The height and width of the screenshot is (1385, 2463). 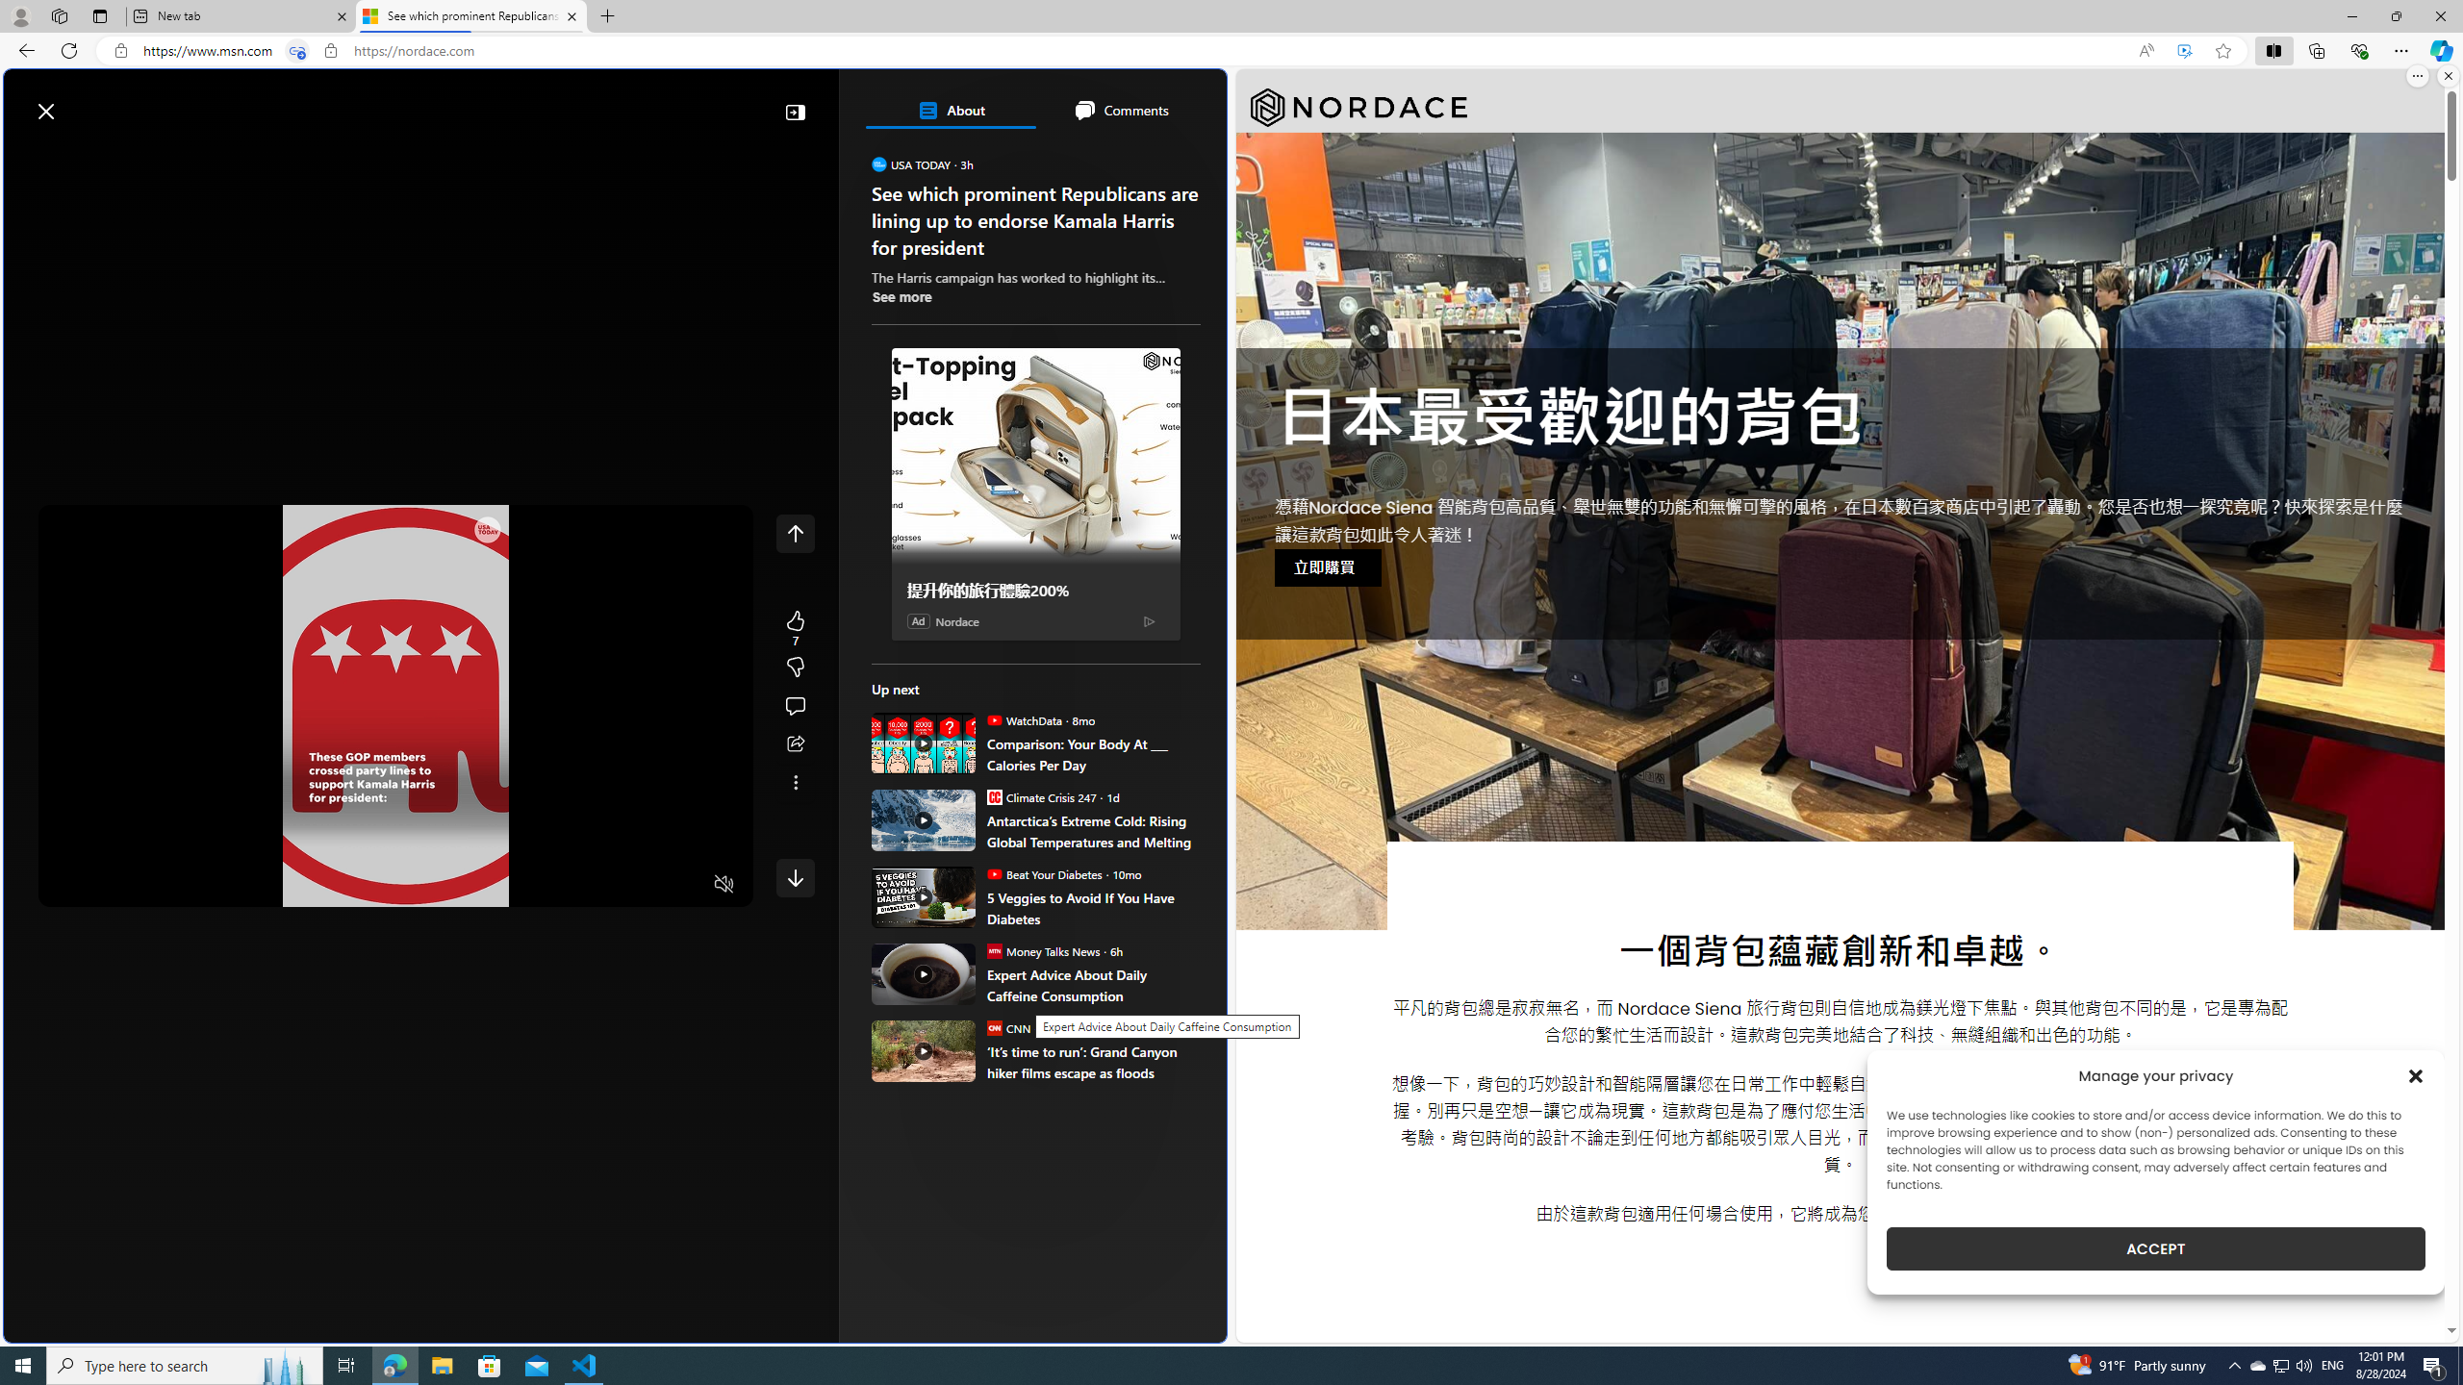 What do you see at coordinates (795, 744) in the screenshot?
I see `Share this story` at bounding box center [795, 744].